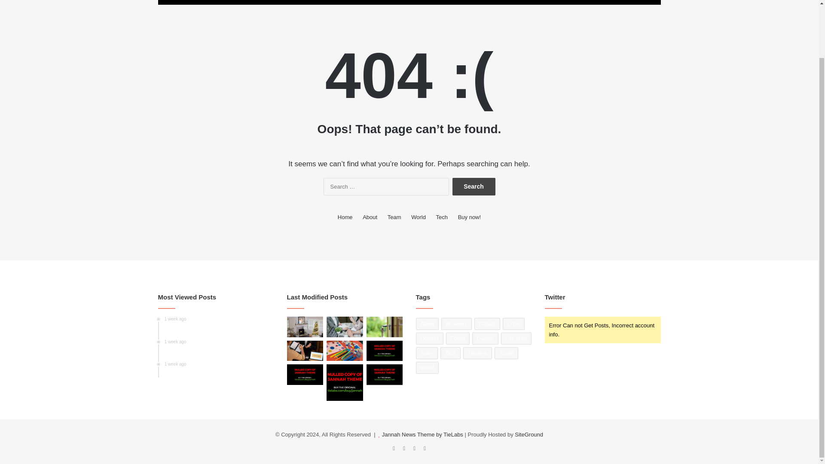 This screenshot has width=825, height=464. What do you see at coordinates (414, 2) in the screenshot?
I see `Tech` at bounding box center [414, 2].